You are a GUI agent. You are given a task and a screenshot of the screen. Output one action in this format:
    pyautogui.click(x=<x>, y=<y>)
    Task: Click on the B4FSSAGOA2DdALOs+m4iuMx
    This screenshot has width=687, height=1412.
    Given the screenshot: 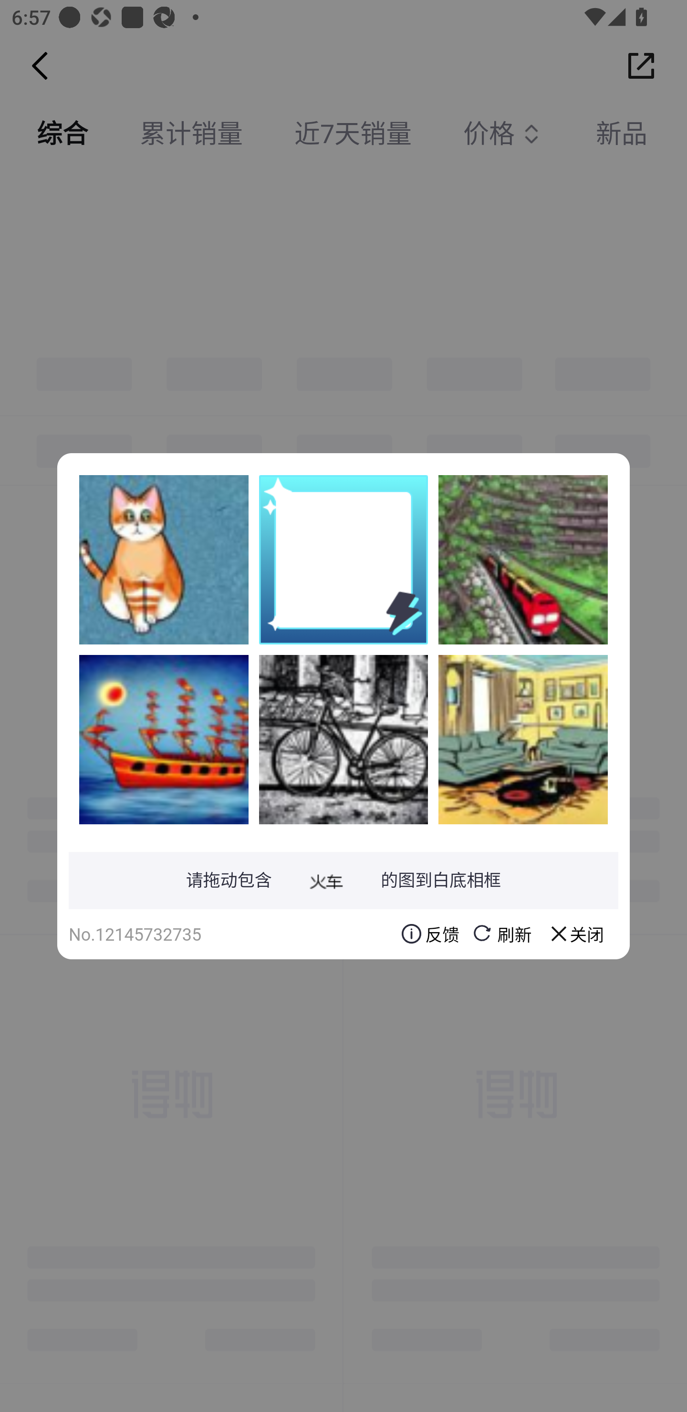 What is the action you would take?
    pyautogui.click(x=164, y=560)
    